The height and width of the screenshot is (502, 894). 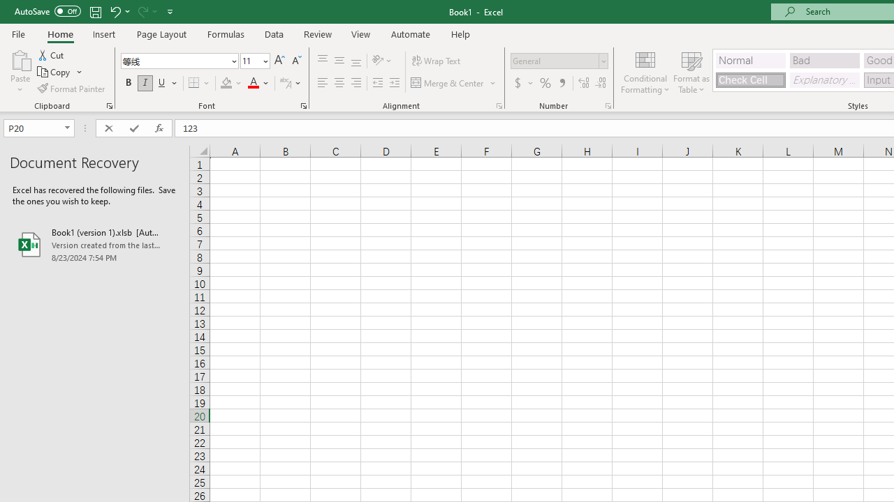 What do you see at coordinates (584, 84) in the screenshot?
I see `Increase Decimal` at bounding box center [584, 84].